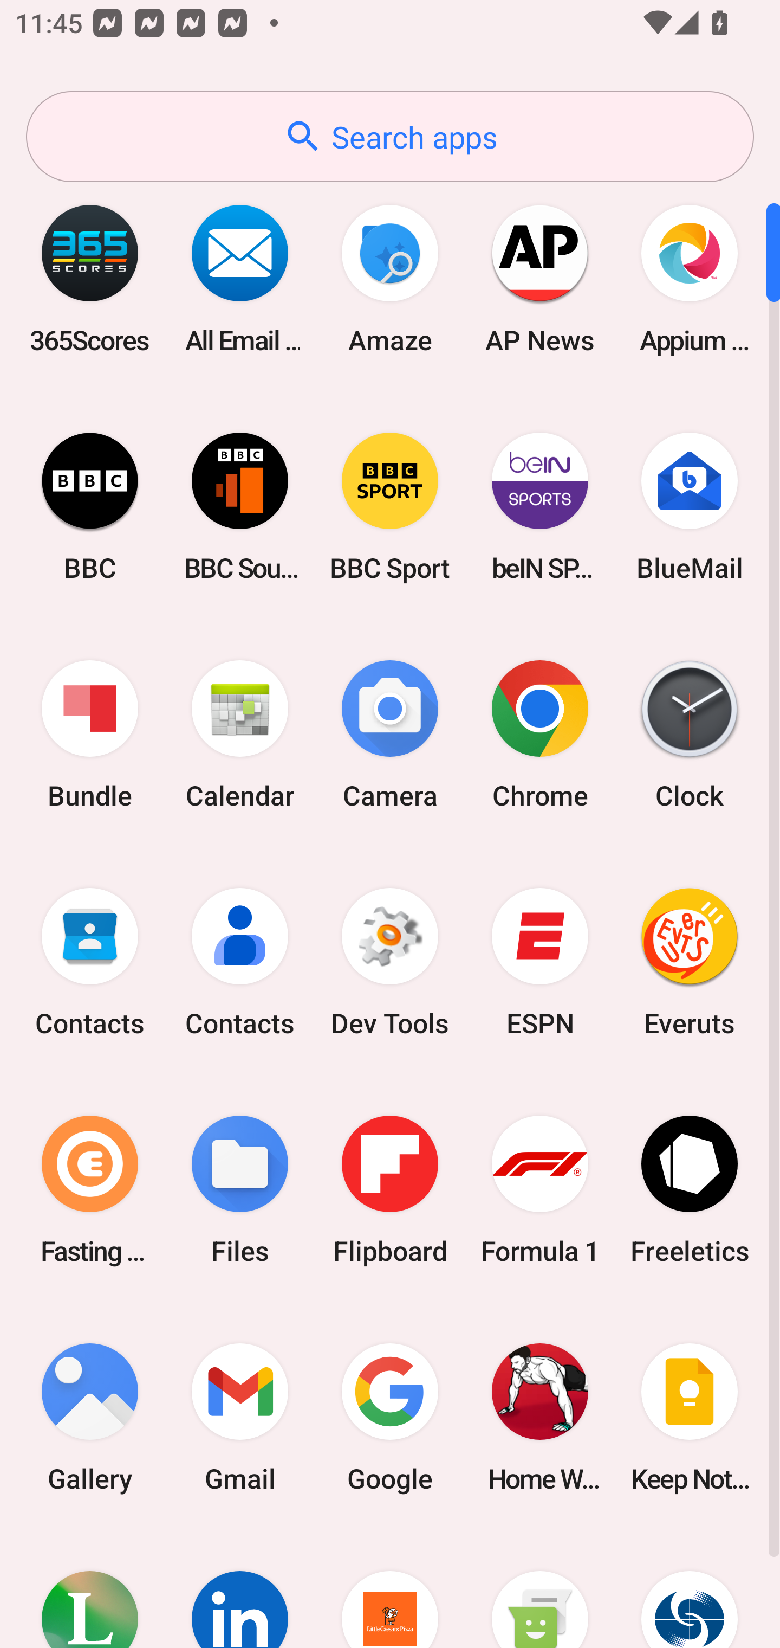 The height and width of the screenshot is (1648, 780). Describe the element at coordinates (240, 1589) in the screenshot. I see `LinkedIn` at that location.